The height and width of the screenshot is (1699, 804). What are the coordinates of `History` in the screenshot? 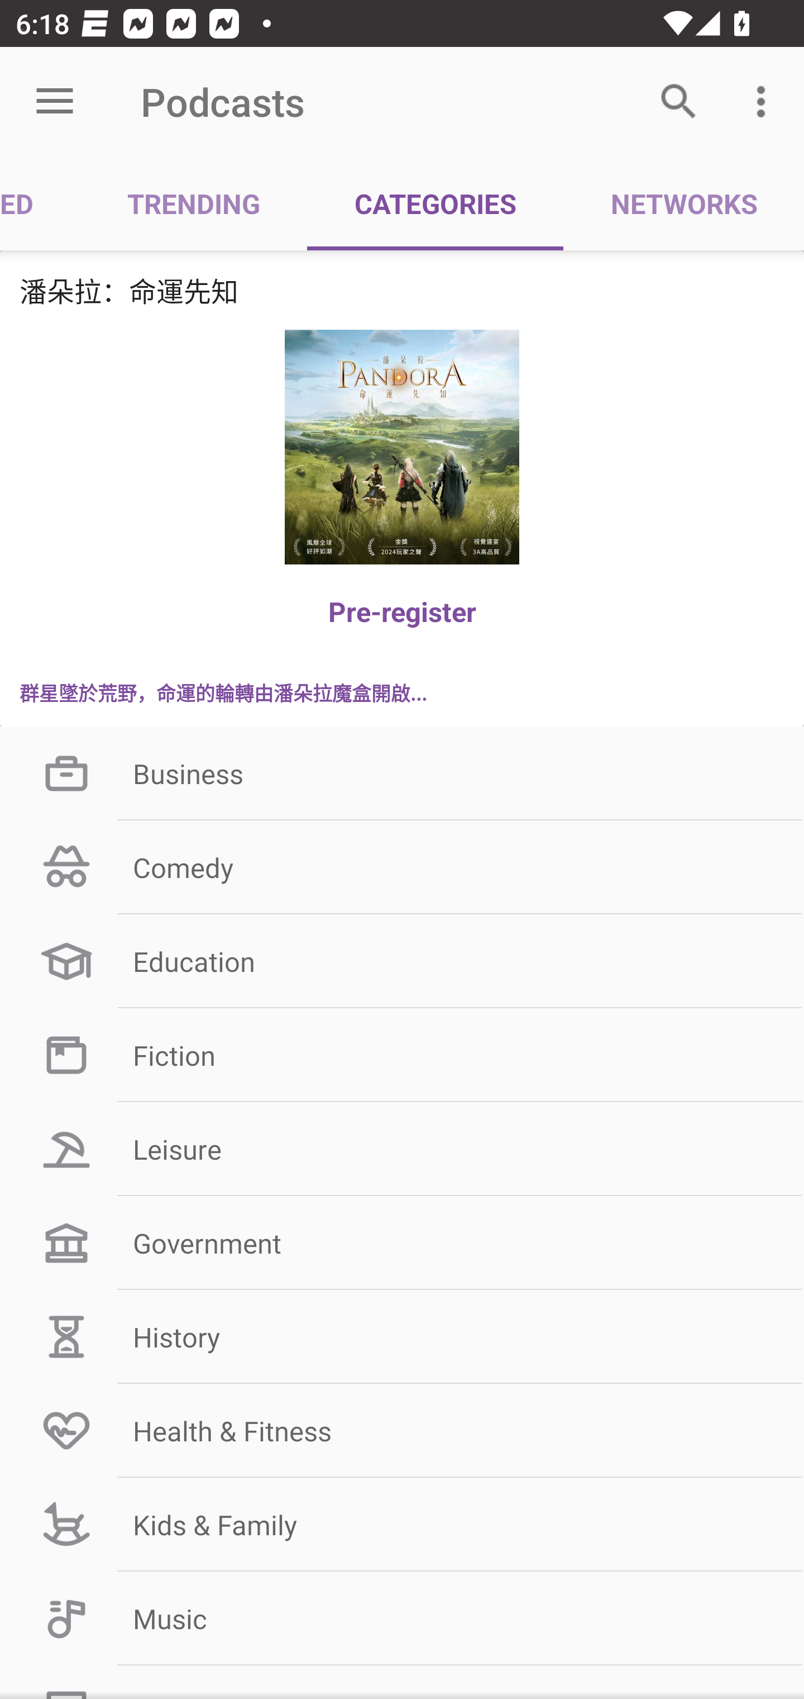 It's located at (402, 1336).